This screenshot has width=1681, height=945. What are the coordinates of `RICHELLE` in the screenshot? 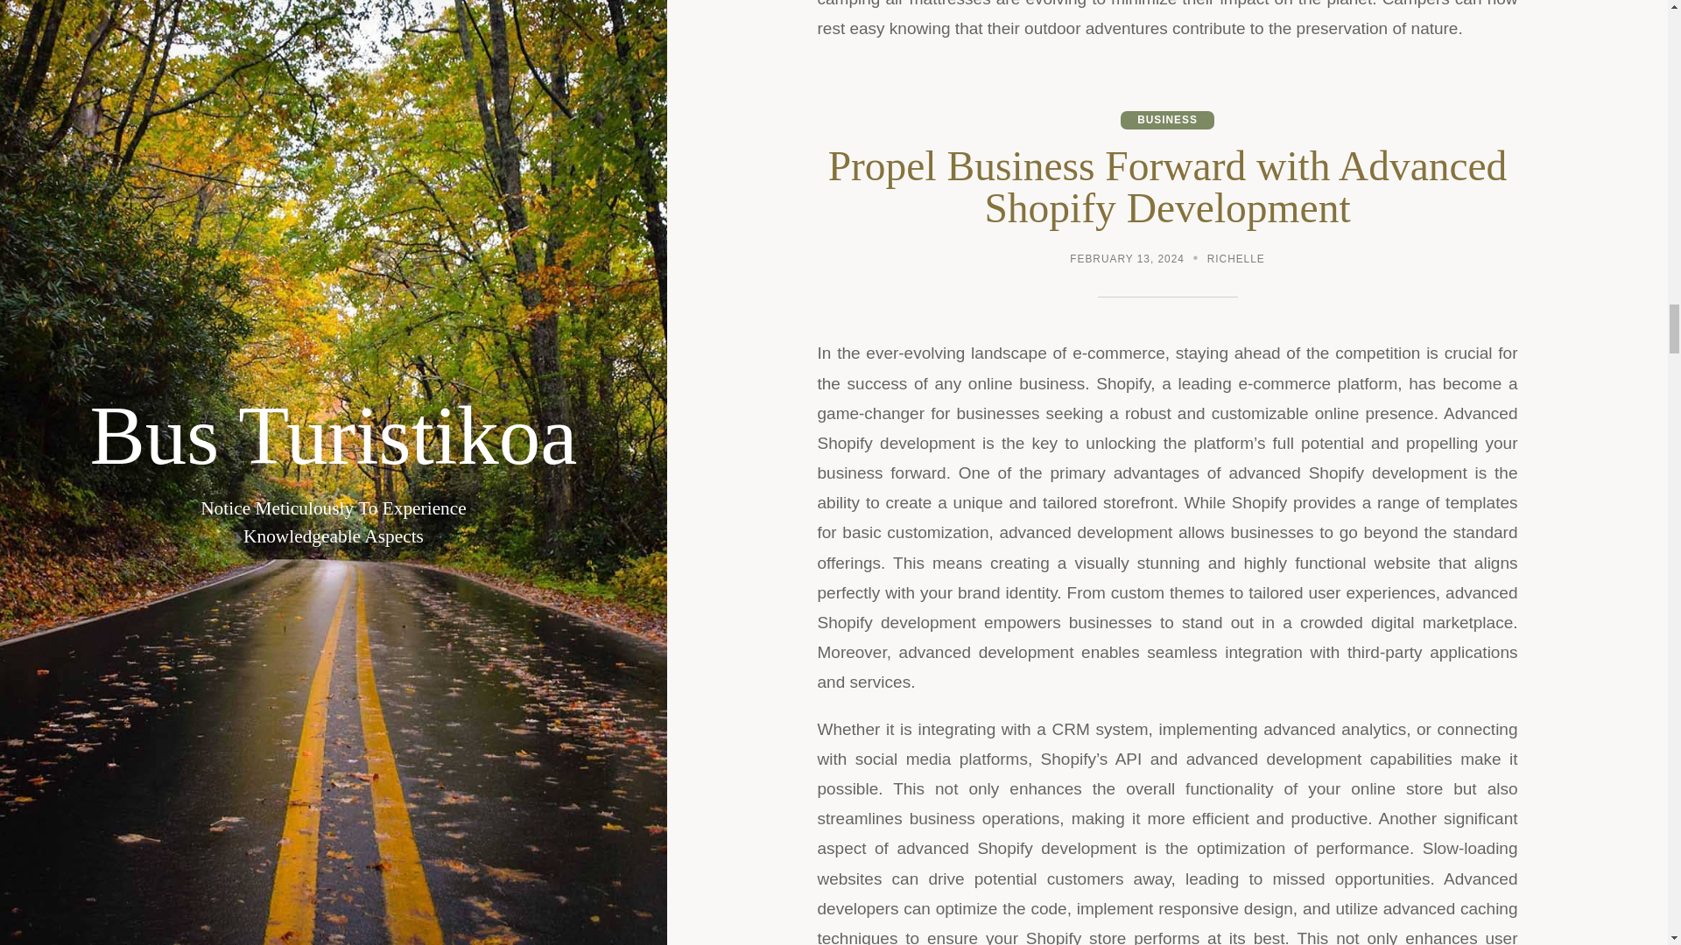 It's located at (1236, 260).